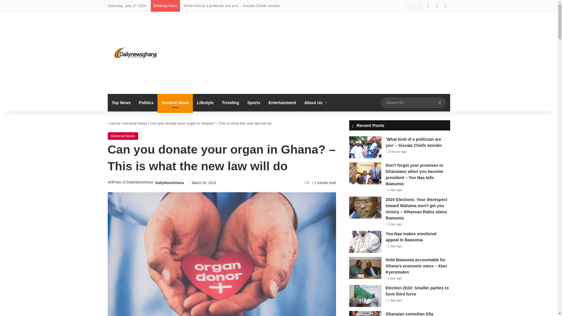 The image size is (562, 316). What do you see at coordinates (175, 102) in the screenshot?
I see `General News` at bounding box center [175, 102].